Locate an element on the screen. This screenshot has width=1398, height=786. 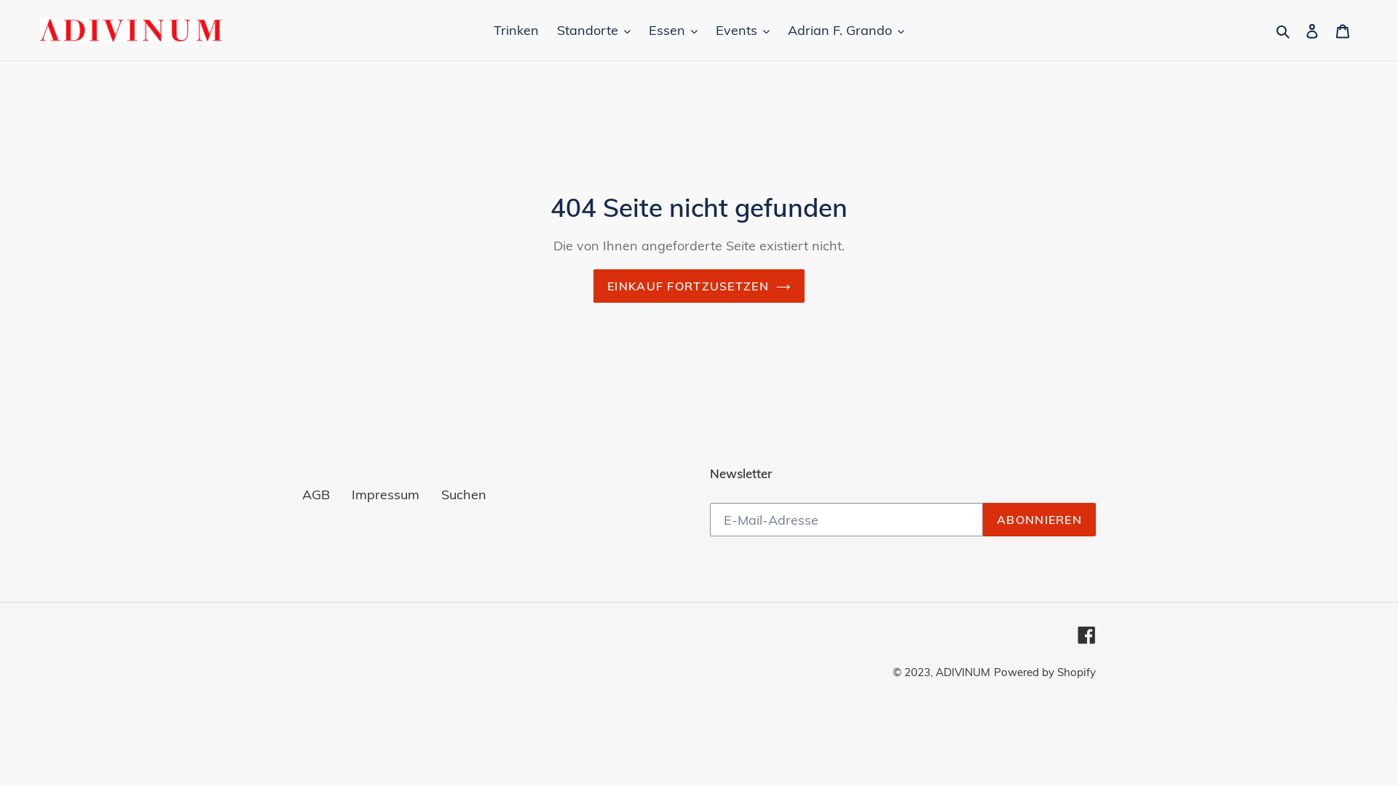
Suchen is located at coordinates (1284, 31).